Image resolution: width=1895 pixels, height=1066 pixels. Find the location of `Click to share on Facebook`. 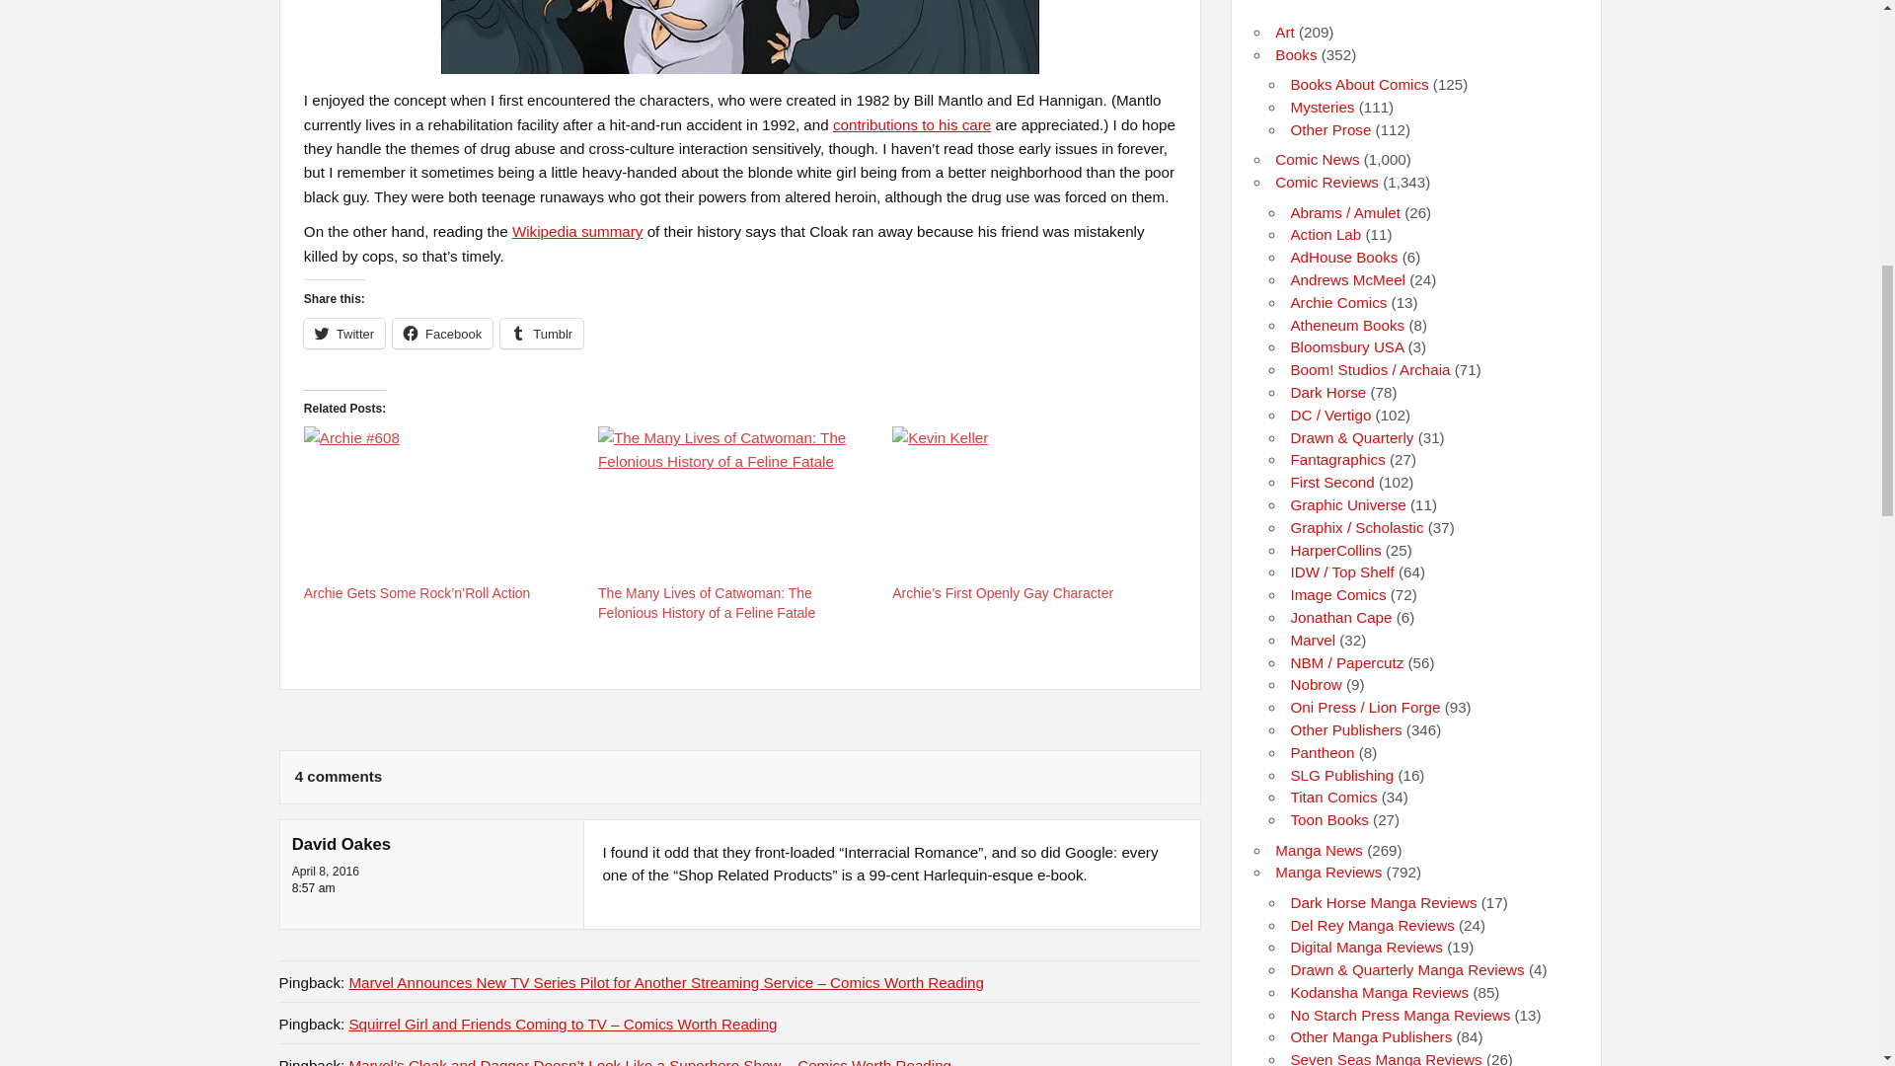

Click to share on Facebook is located at coordinates (442, 334).